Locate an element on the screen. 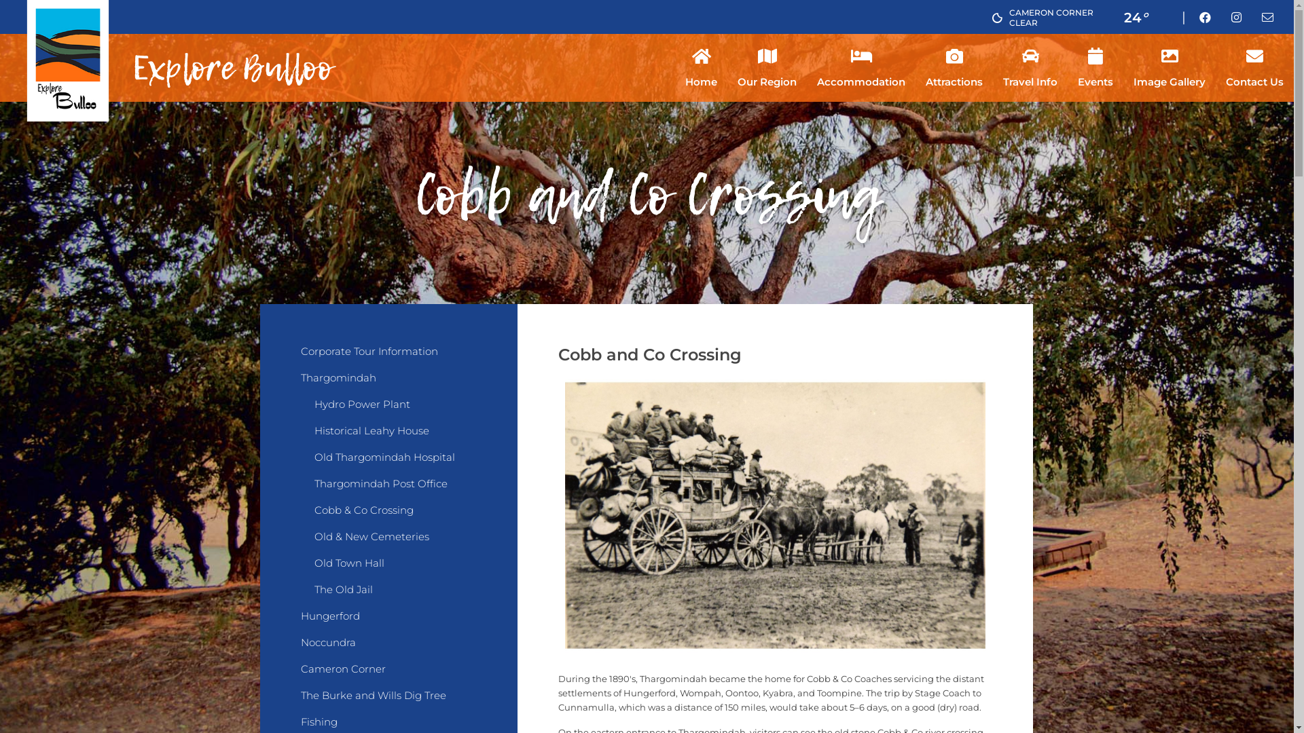 This screenshot has height=733, width=1304. Our Region is located at coordinates (767, 68).